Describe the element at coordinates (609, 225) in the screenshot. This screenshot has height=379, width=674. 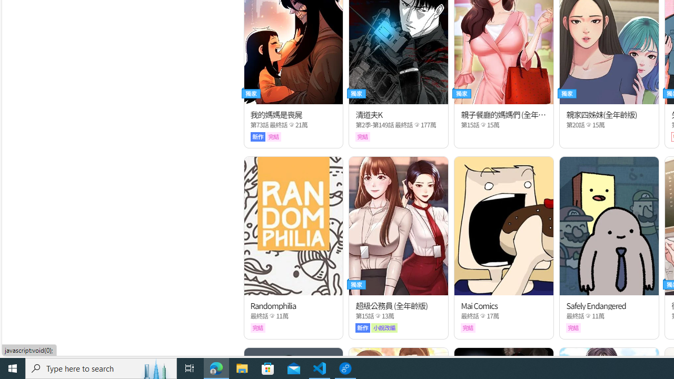
I see `Class: thumb_img` at that location.